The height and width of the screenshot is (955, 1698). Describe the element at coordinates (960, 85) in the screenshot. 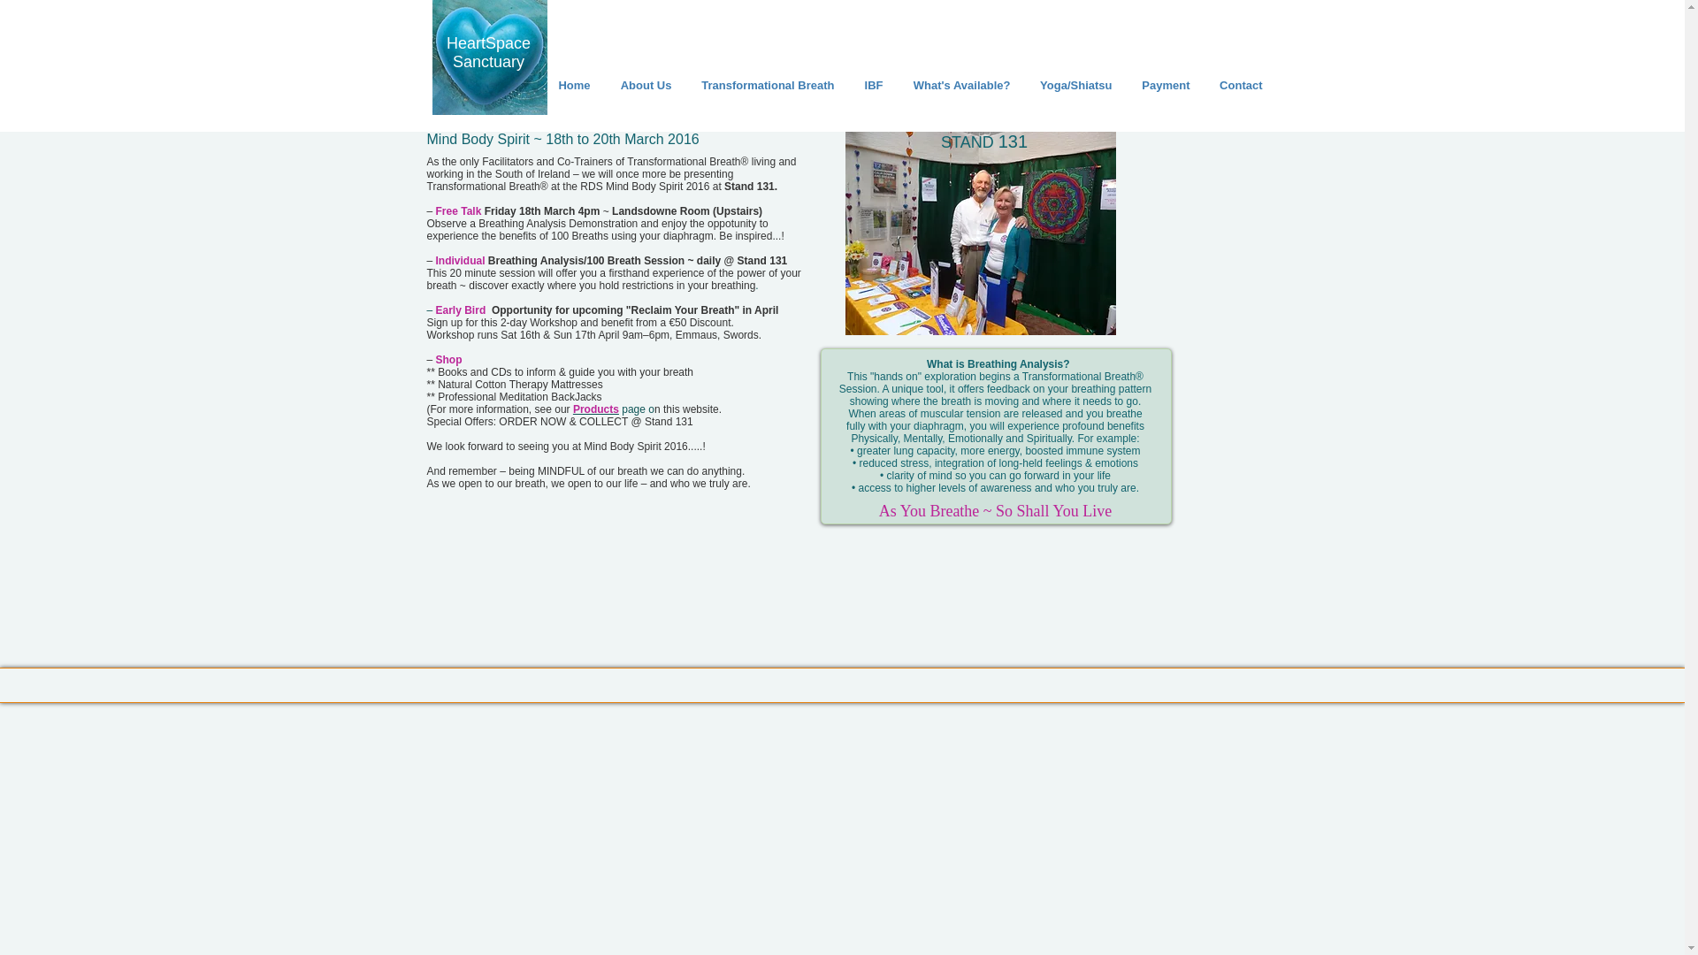

I see `What's Available?` at that location.